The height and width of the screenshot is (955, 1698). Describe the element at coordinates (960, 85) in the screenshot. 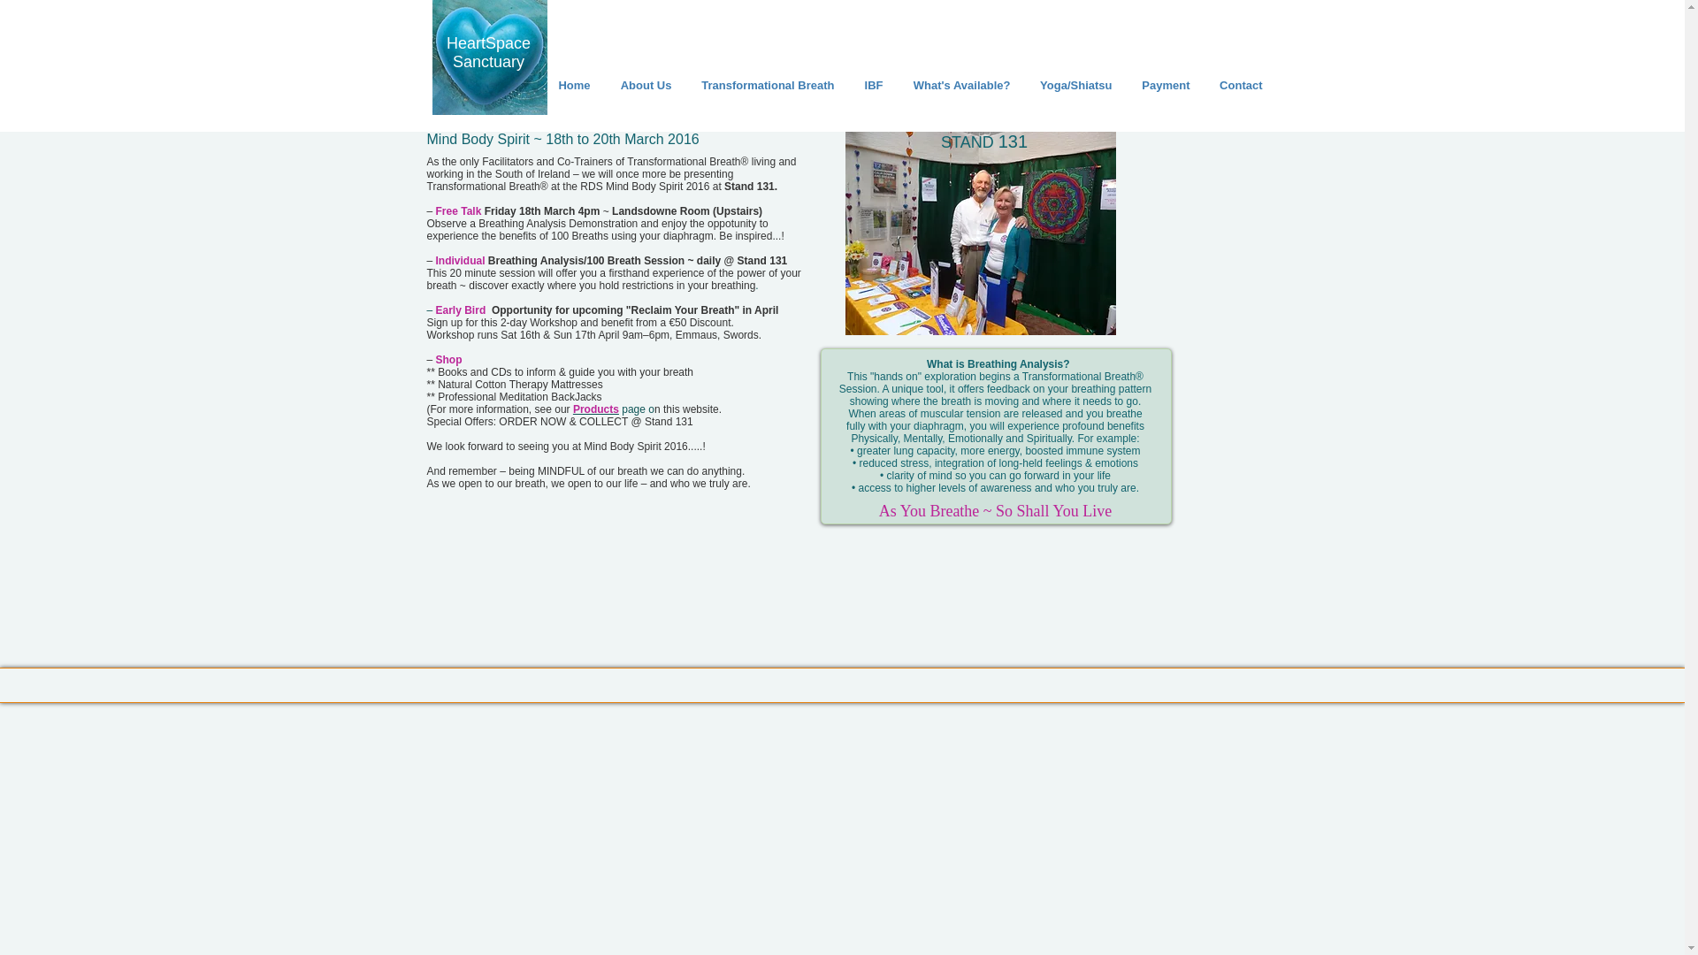

I see `What's Available?` at that location.